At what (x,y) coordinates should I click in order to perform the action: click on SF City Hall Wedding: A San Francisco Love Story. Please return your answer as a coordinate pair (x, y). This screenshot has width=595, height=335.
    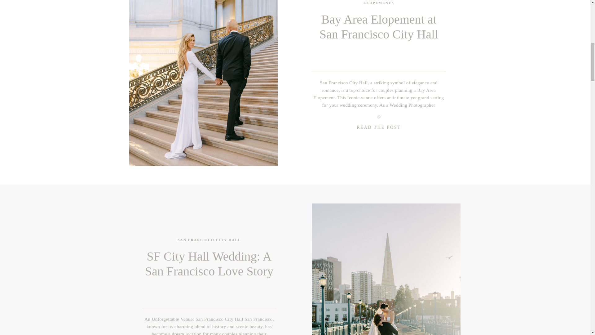
    Looking at the image, I should click on (386, 269).